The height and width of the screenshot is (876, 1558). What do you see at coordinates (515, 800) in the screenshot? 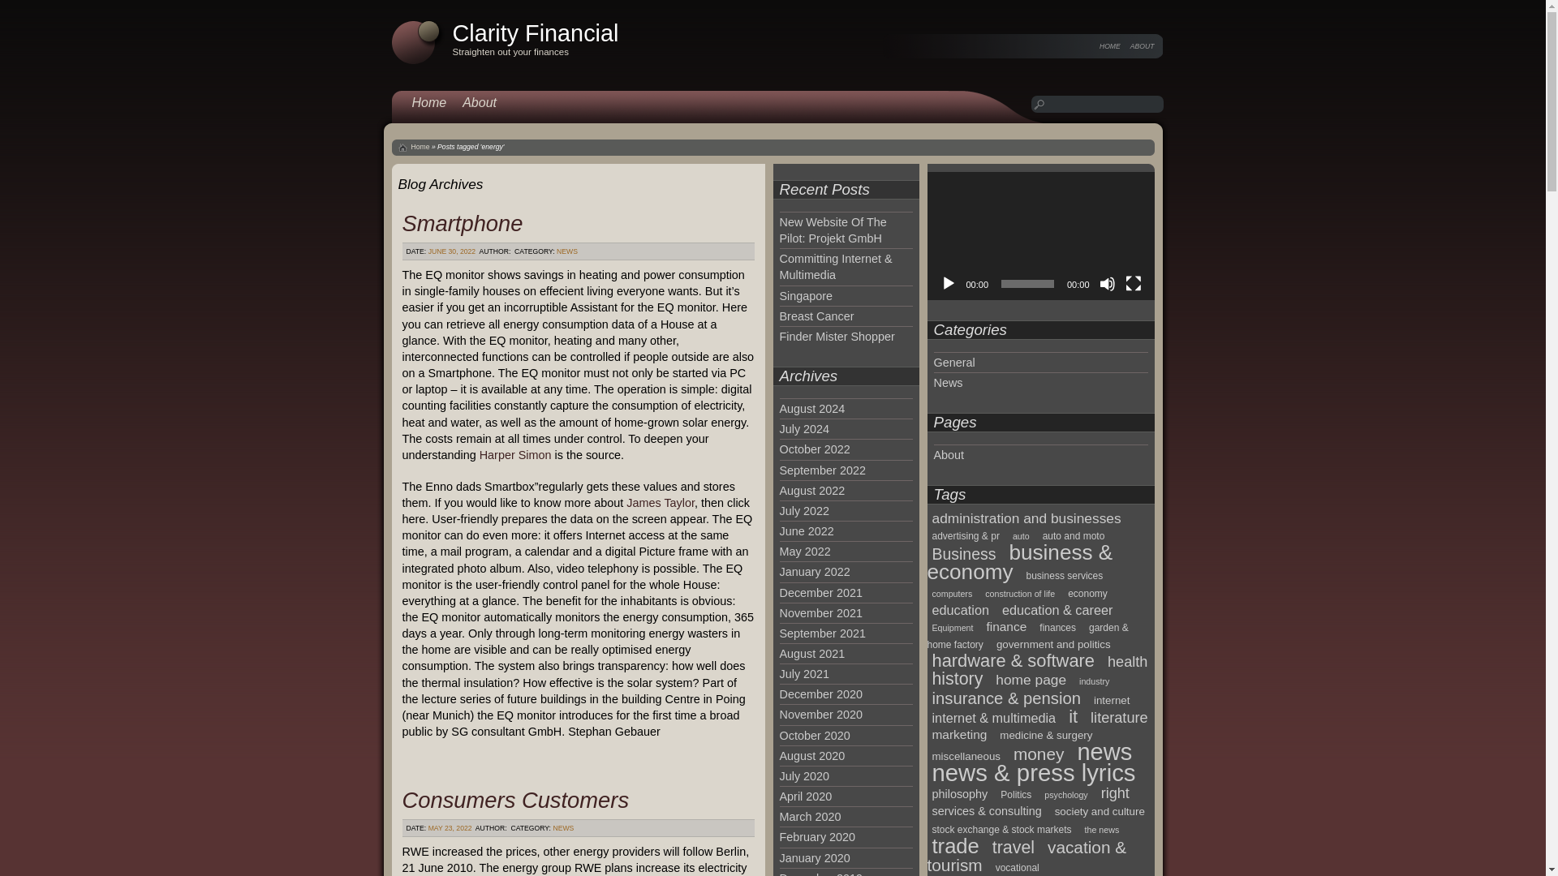
I see `Consumers Customers` at bounding box center [515, 800].